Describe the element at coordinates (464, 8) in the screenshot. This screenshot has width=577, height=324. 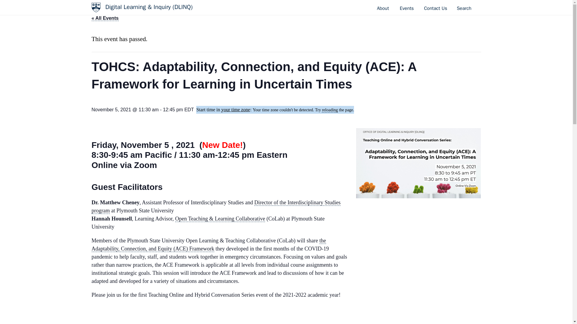
I see `Search` at that location.